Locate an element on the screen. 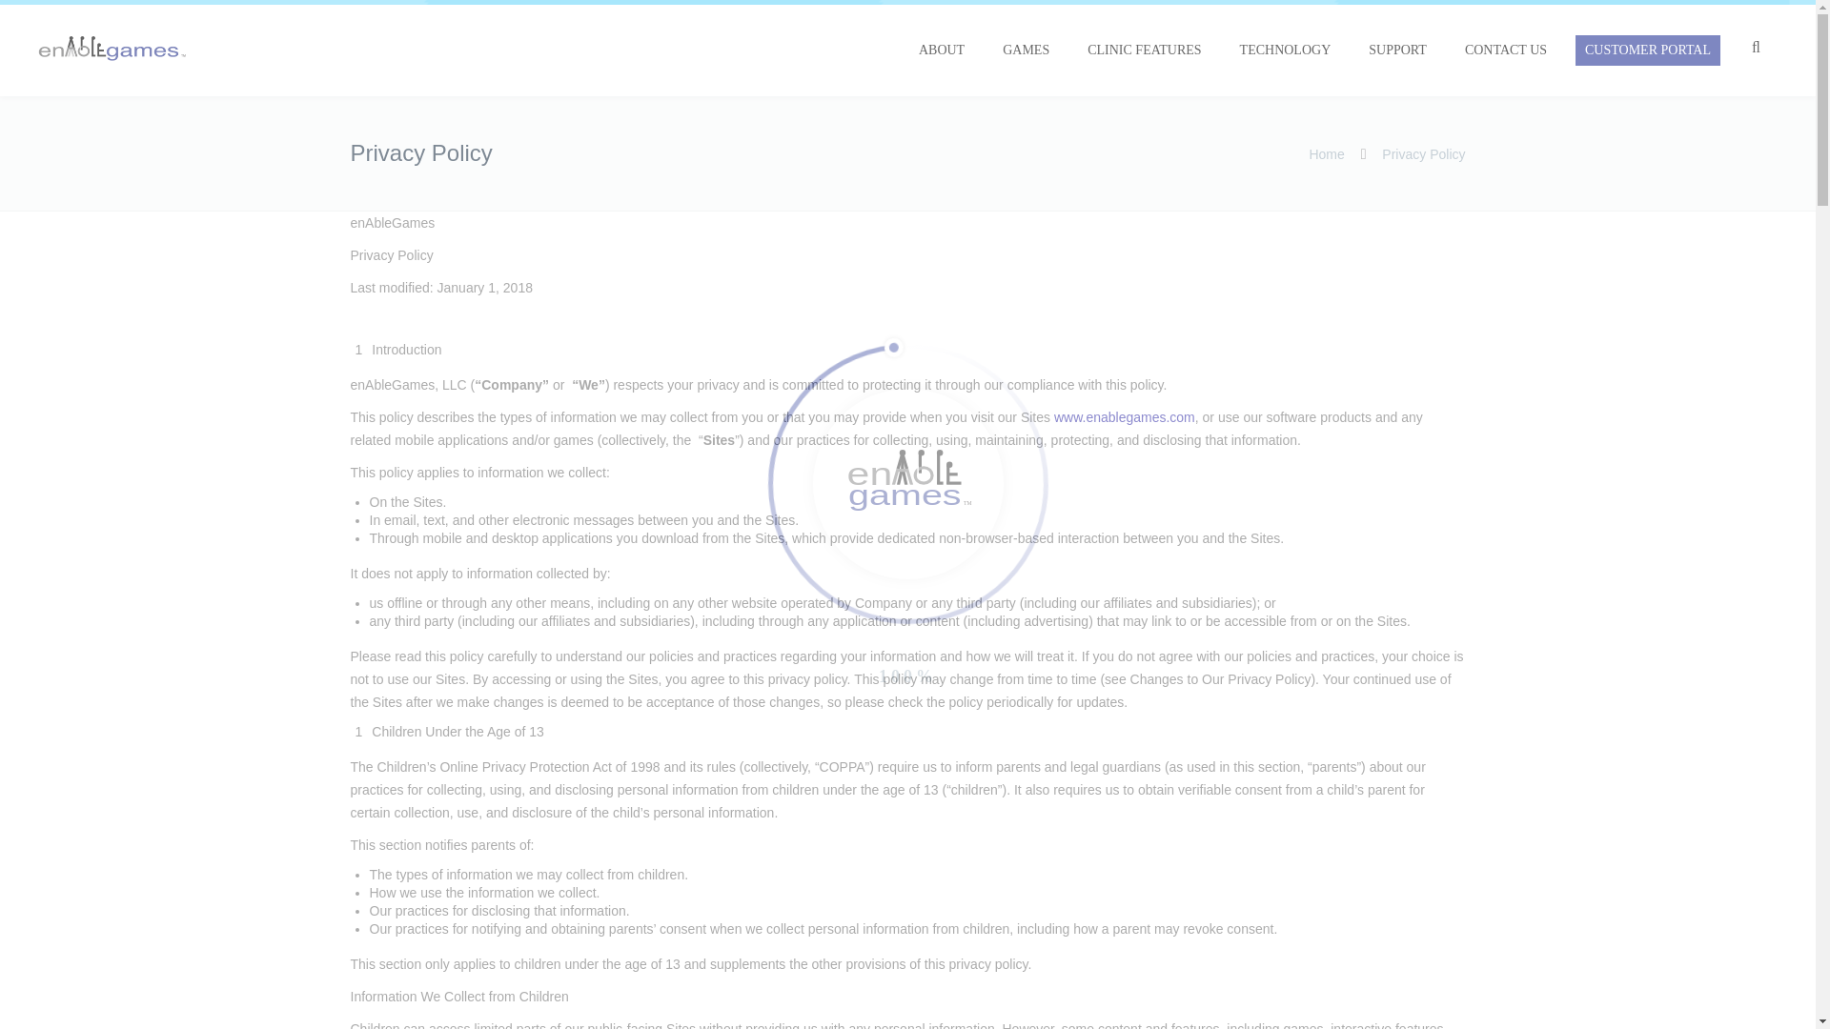 The width and height of the screenshot is (1830, 1029). enAble Games is located at coordinates (112, 48).